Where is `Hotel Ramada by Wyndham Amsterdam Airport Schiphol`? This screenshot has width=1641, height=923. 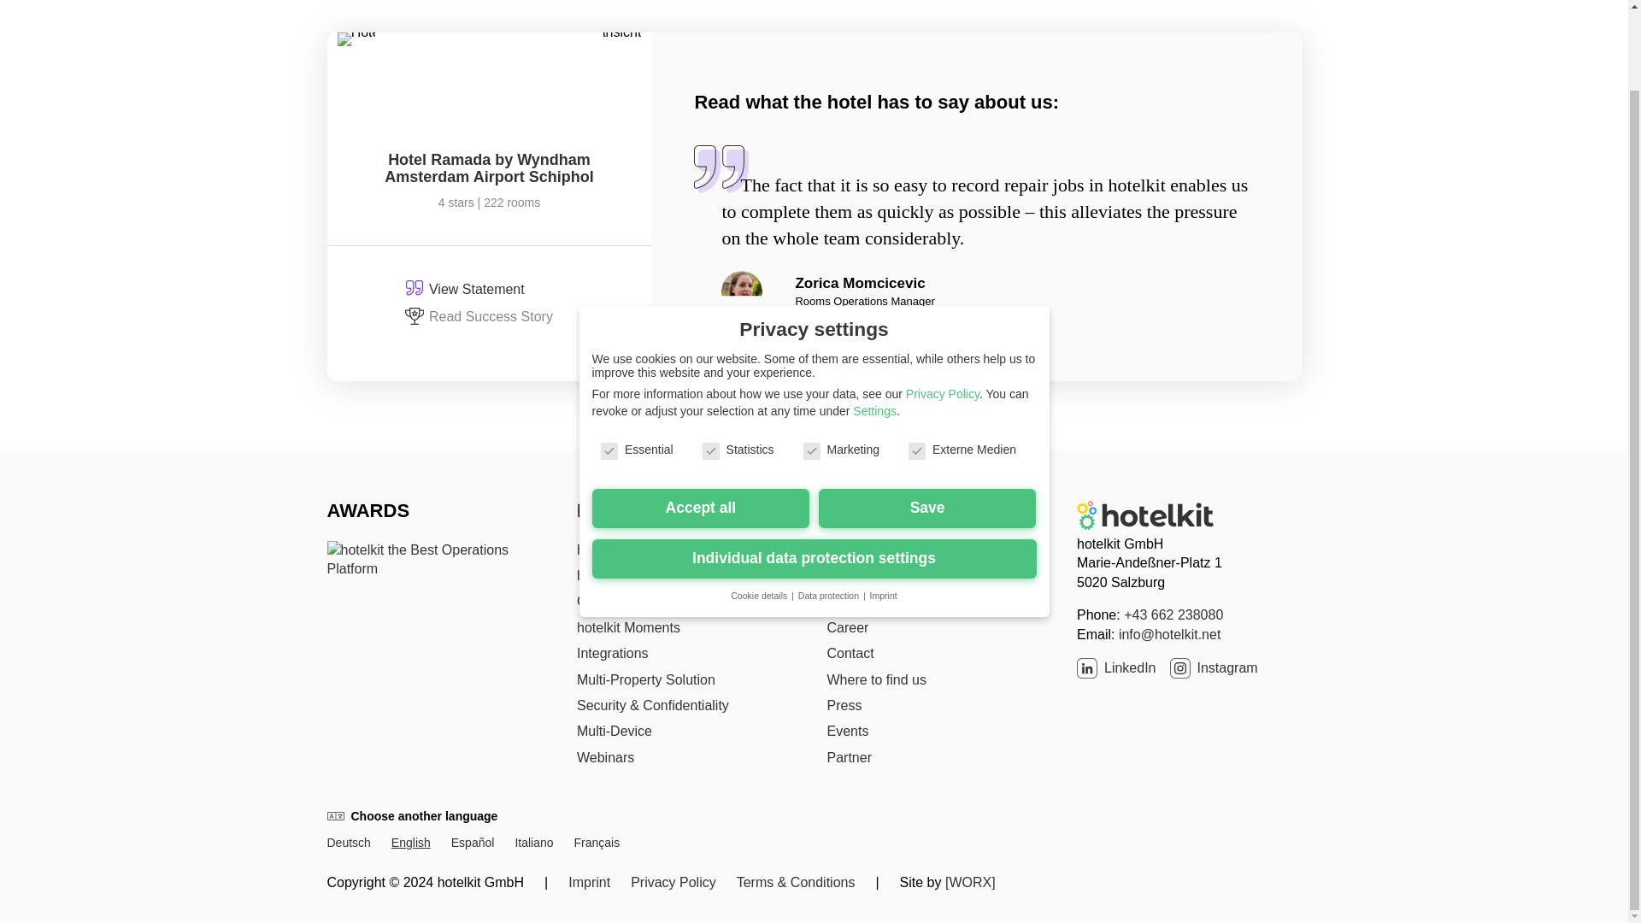
Hotel Ramada by Wyndham Amsterdam Airport Schiphol is located at coordinates (488, 168).